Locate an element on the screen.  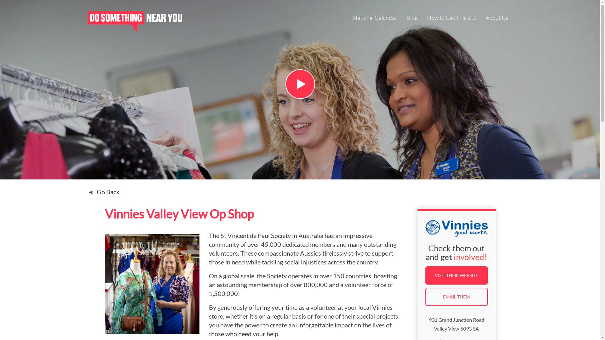
EMAIL THEM is located at coordinates (457, 297).